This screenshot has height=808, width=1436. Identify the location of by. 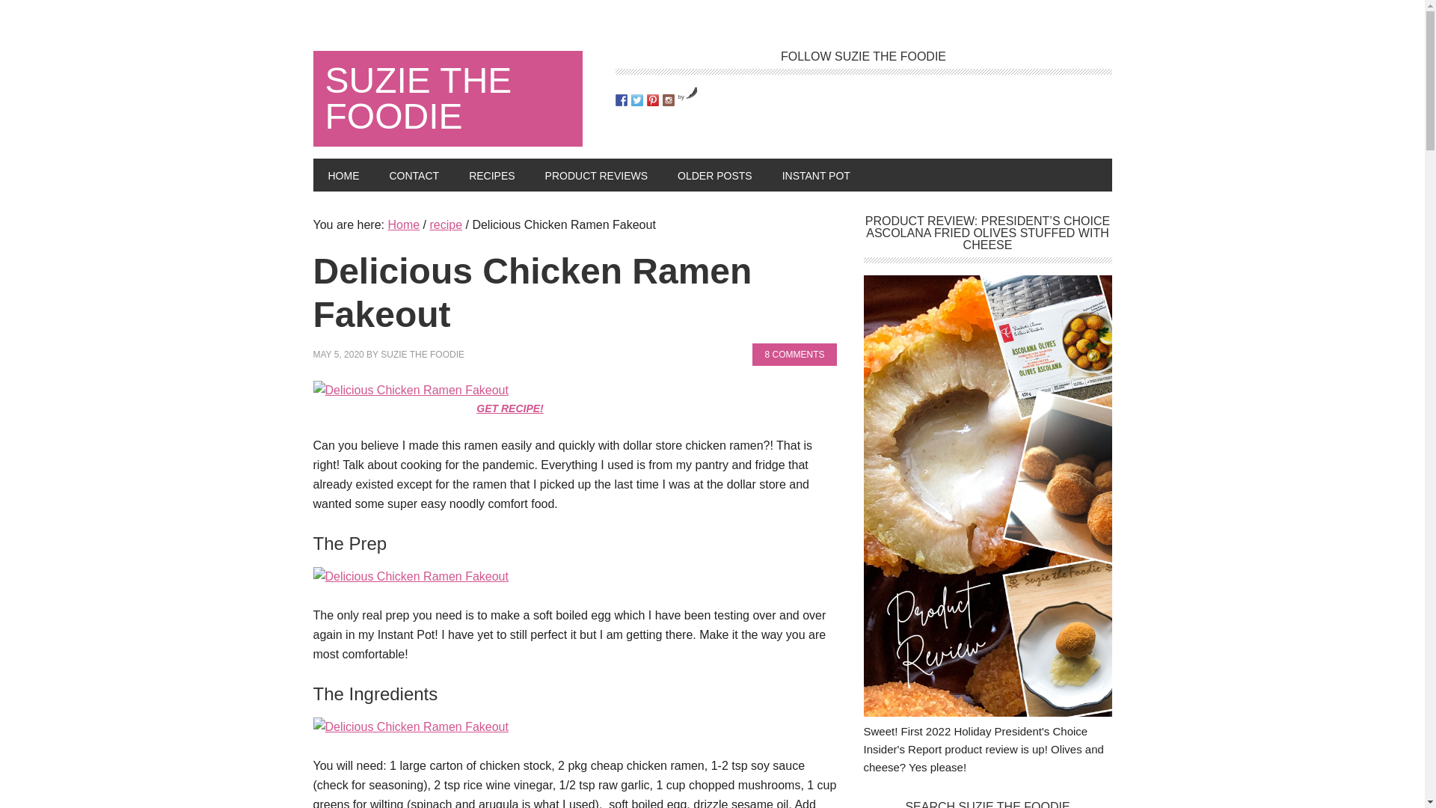
(688, 97).